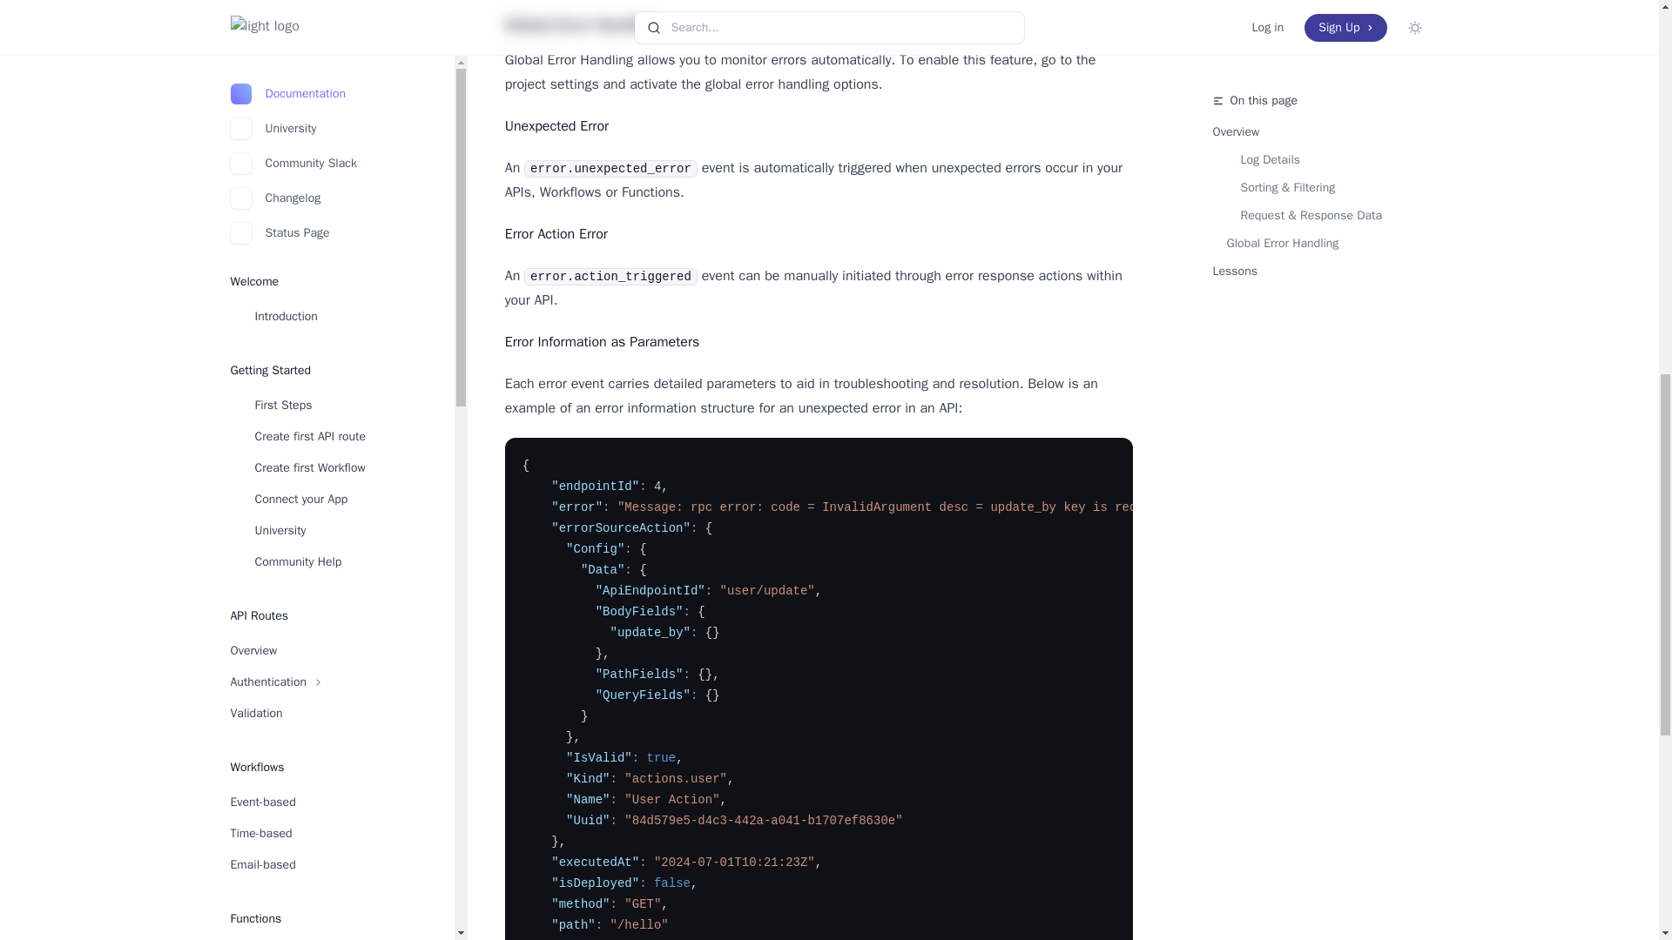  I want to click on Debug Mode, so click(320, 923).